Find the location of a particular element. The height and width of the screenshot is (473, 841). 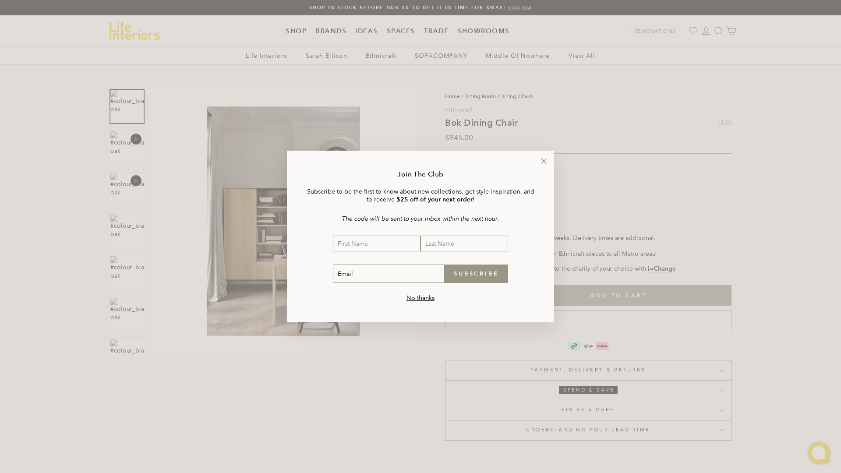

FINISH & CARE is located at coordinates (588, 410).